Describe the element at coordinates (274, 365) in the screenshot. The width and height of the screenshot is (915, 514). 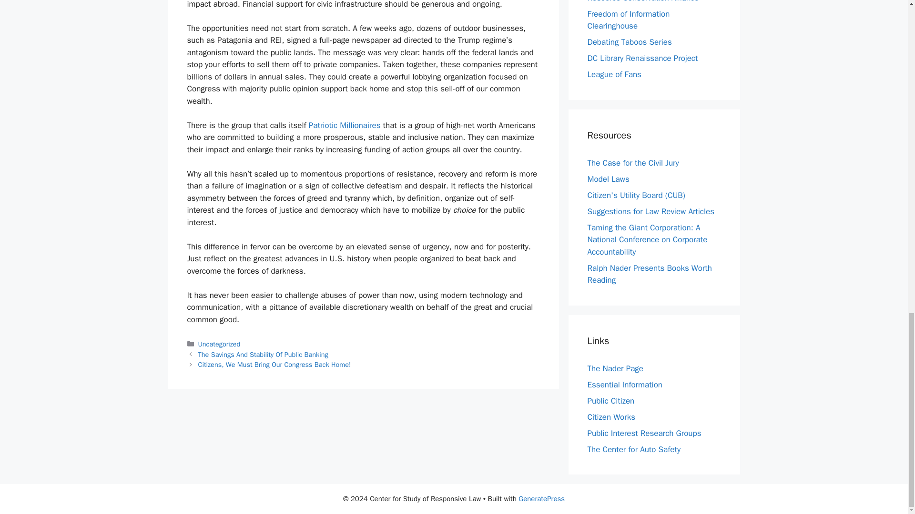
I see `Citizens, We Must Bring Our Congress Back Home!` at that location.